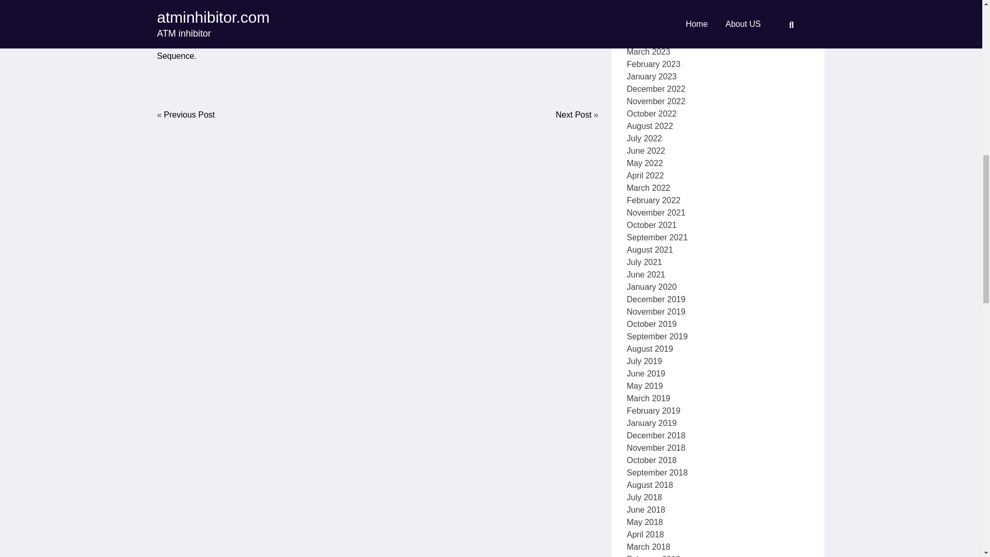 The width and height of the screenshot is (990, 557). I want to click on April 2023, so click(646, 29).